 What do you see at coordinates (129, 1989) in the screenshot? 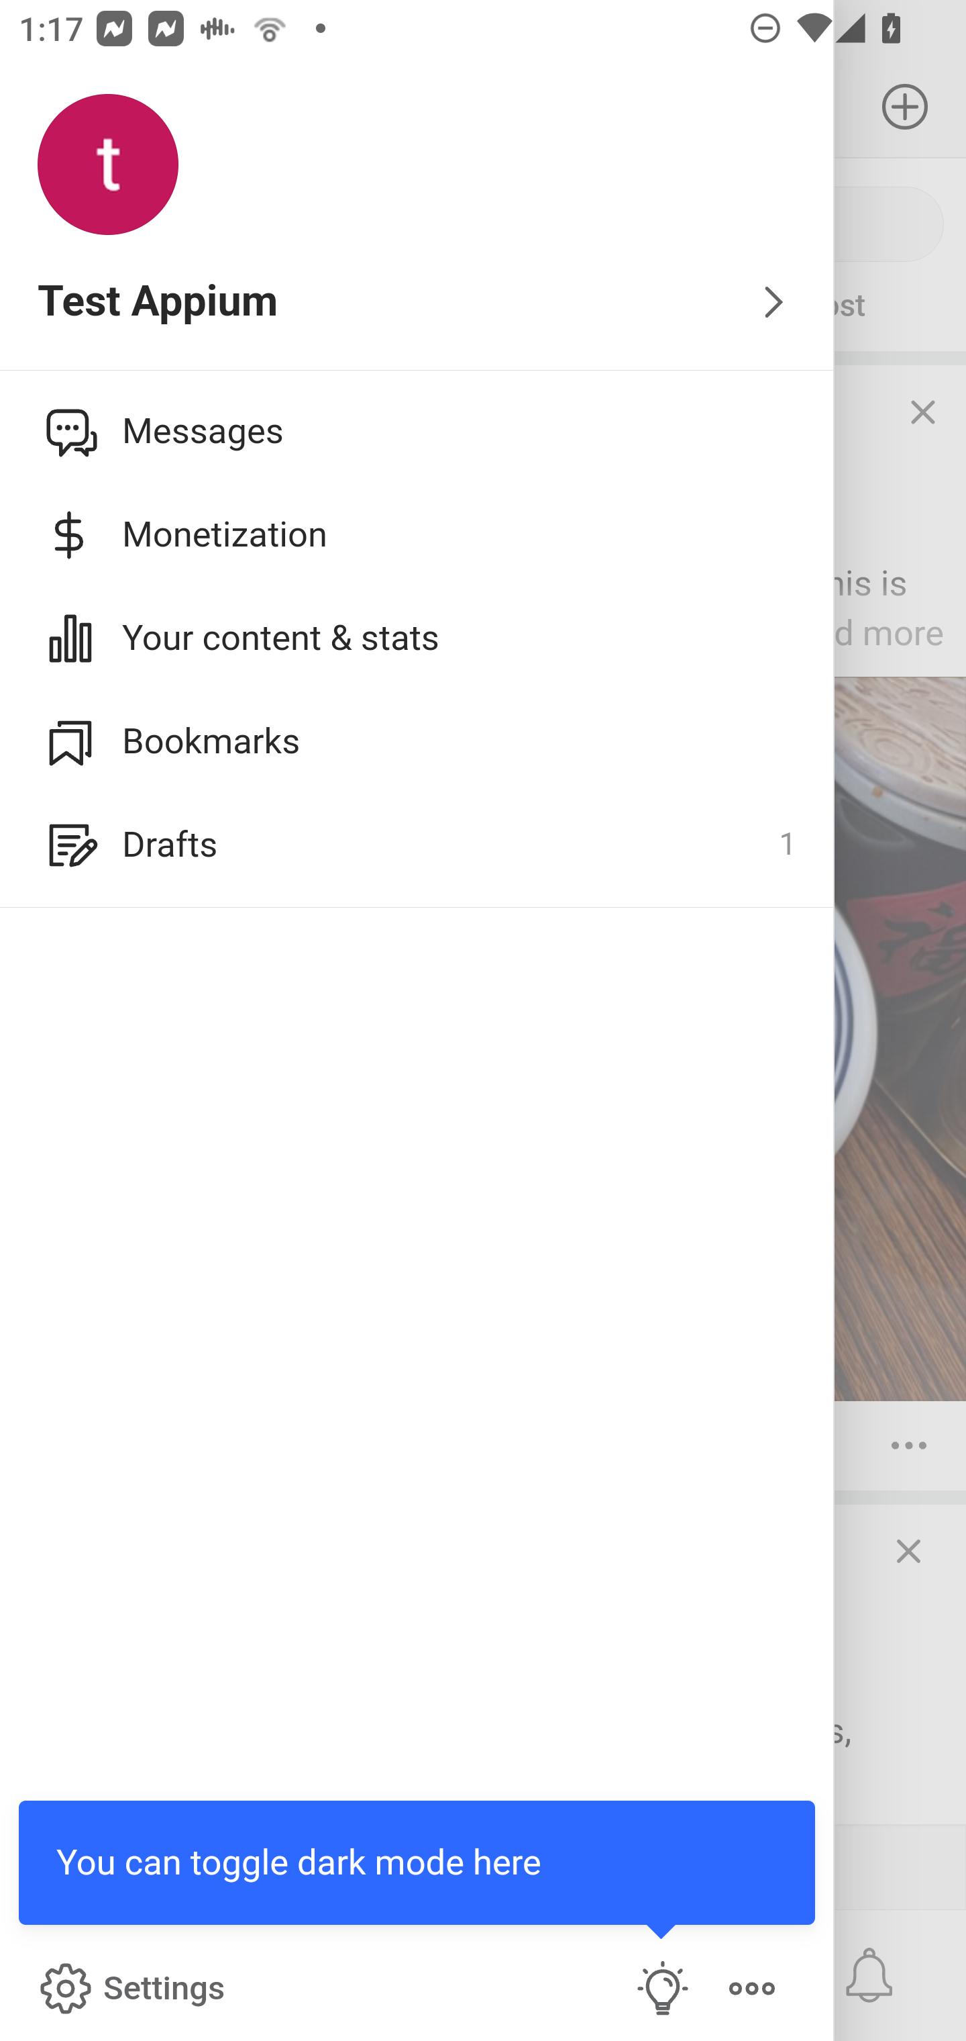
I see `Settings` at bounding box center [129, 1989].